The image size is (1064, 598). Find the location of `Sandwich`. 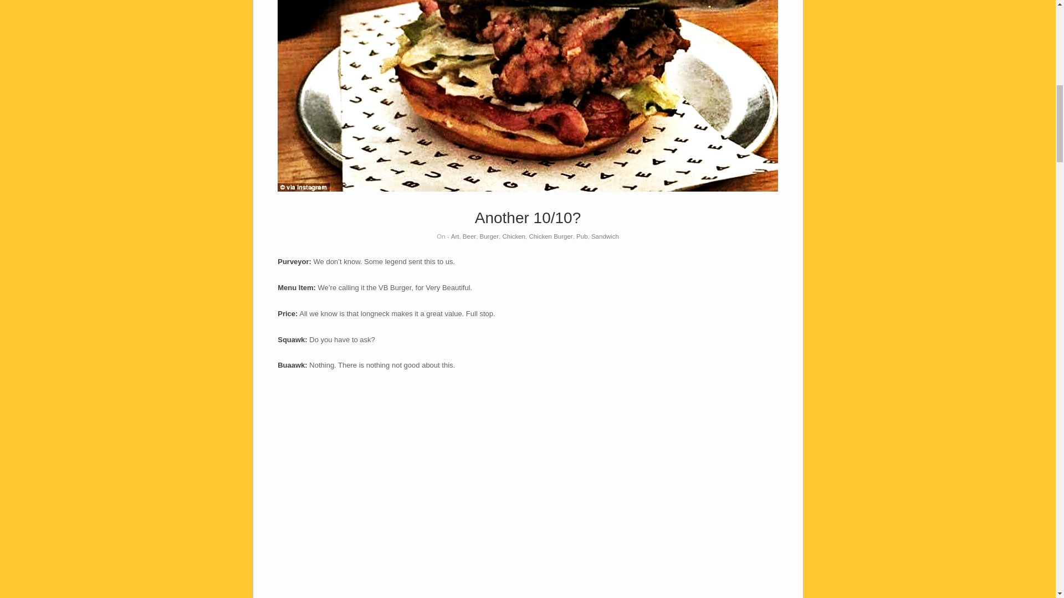

Sandwich is located at coordinates (605, 236).